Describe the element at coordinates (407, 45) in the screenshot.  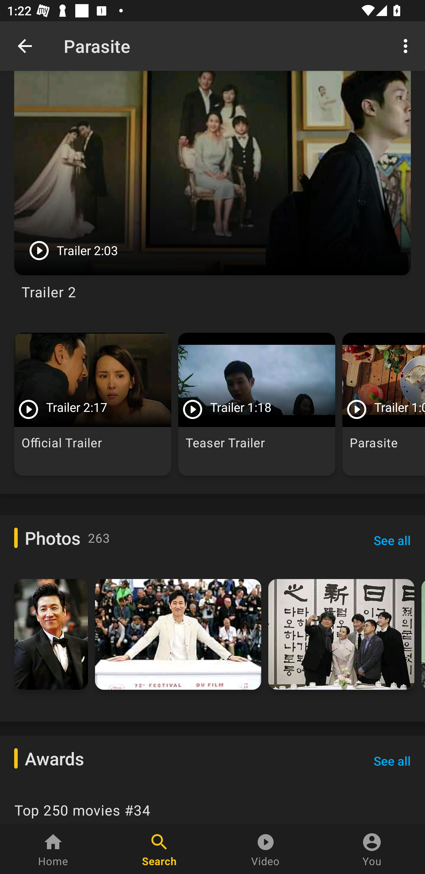
I see `More options` at that location.